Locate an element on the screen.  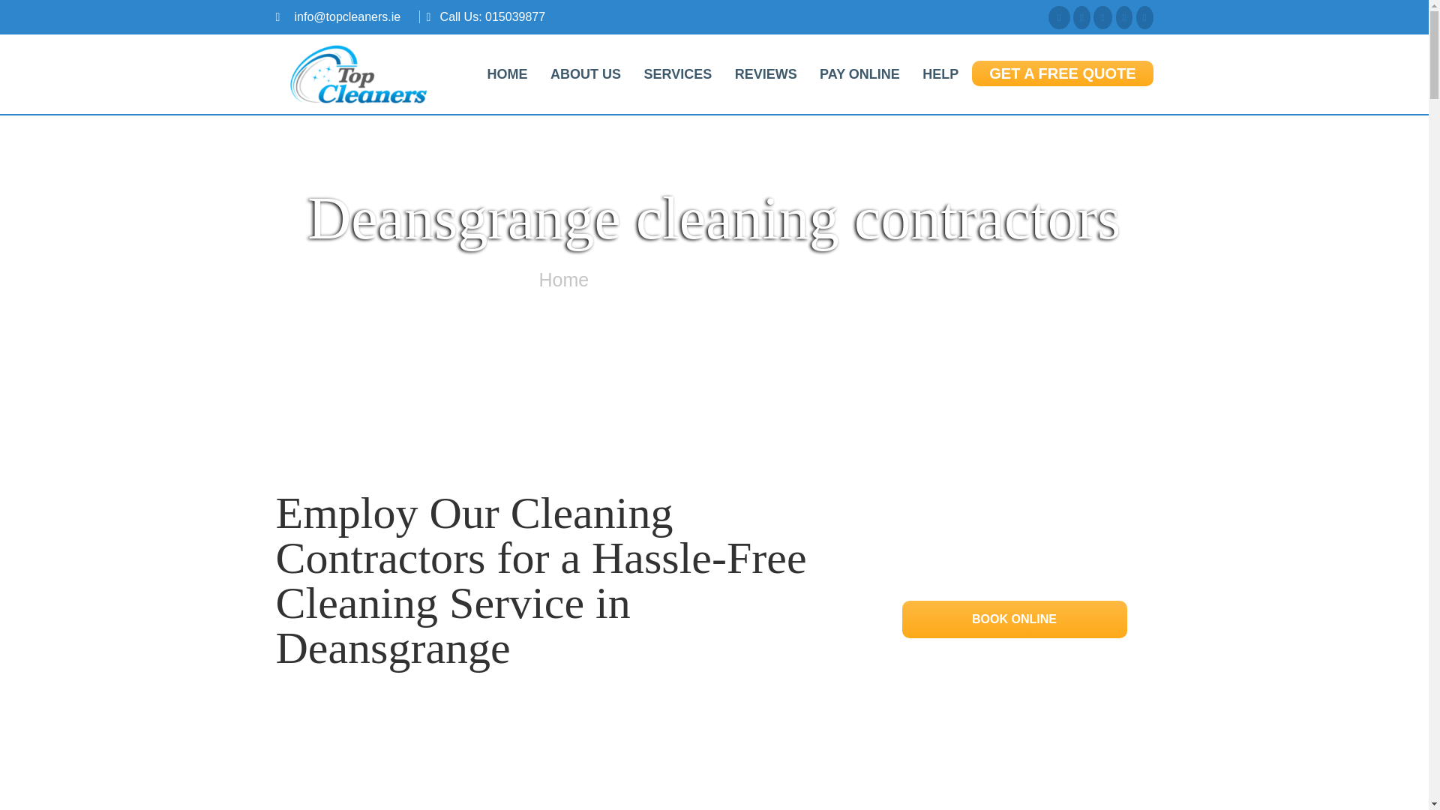
HELP is located at coordinates (940, 73).